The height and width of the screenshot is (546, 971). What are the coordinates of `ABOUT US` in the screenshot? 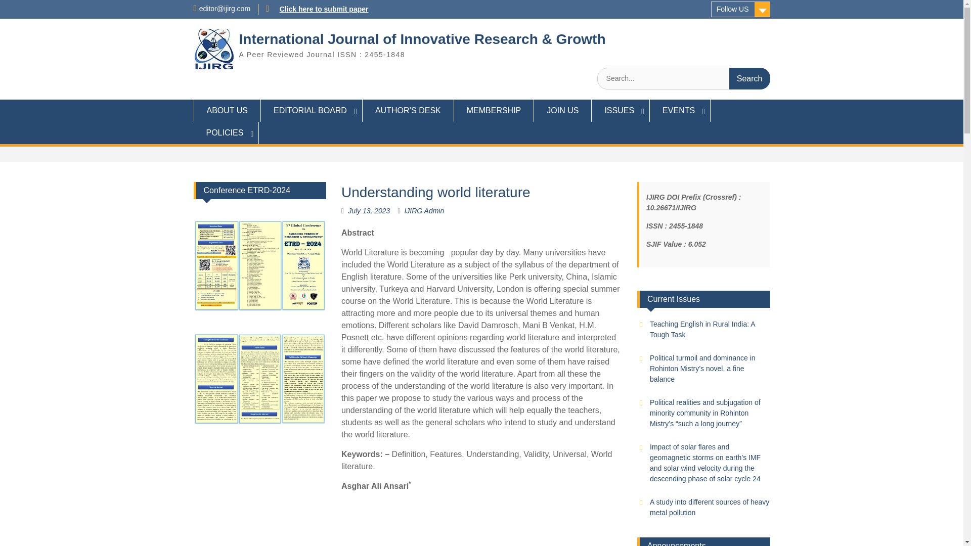 It's located at (227, 110).